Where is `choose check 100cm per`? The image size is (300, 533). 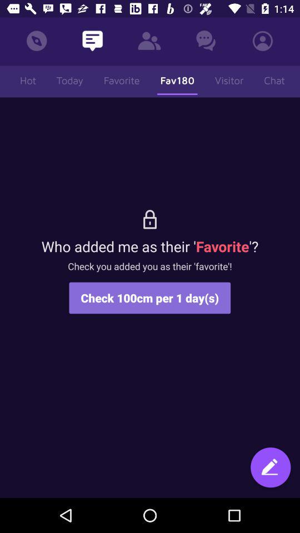
choose check 100cm per is located at coordinates (150, 298).